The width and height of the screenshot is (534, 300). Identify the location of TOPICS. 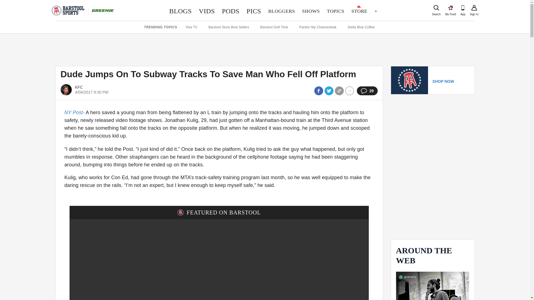
(451, 8).